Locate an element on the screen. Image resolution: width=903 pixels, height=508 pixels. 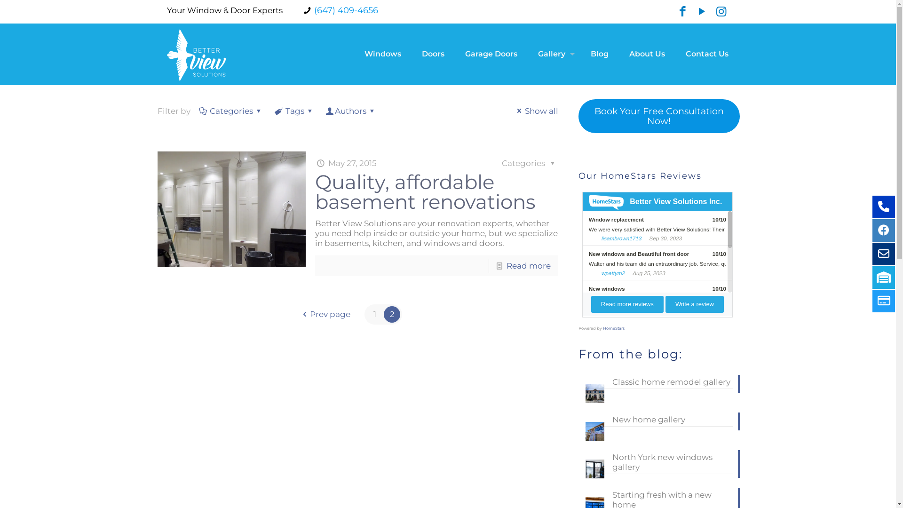
Tags is located at coordinates (295, 111).